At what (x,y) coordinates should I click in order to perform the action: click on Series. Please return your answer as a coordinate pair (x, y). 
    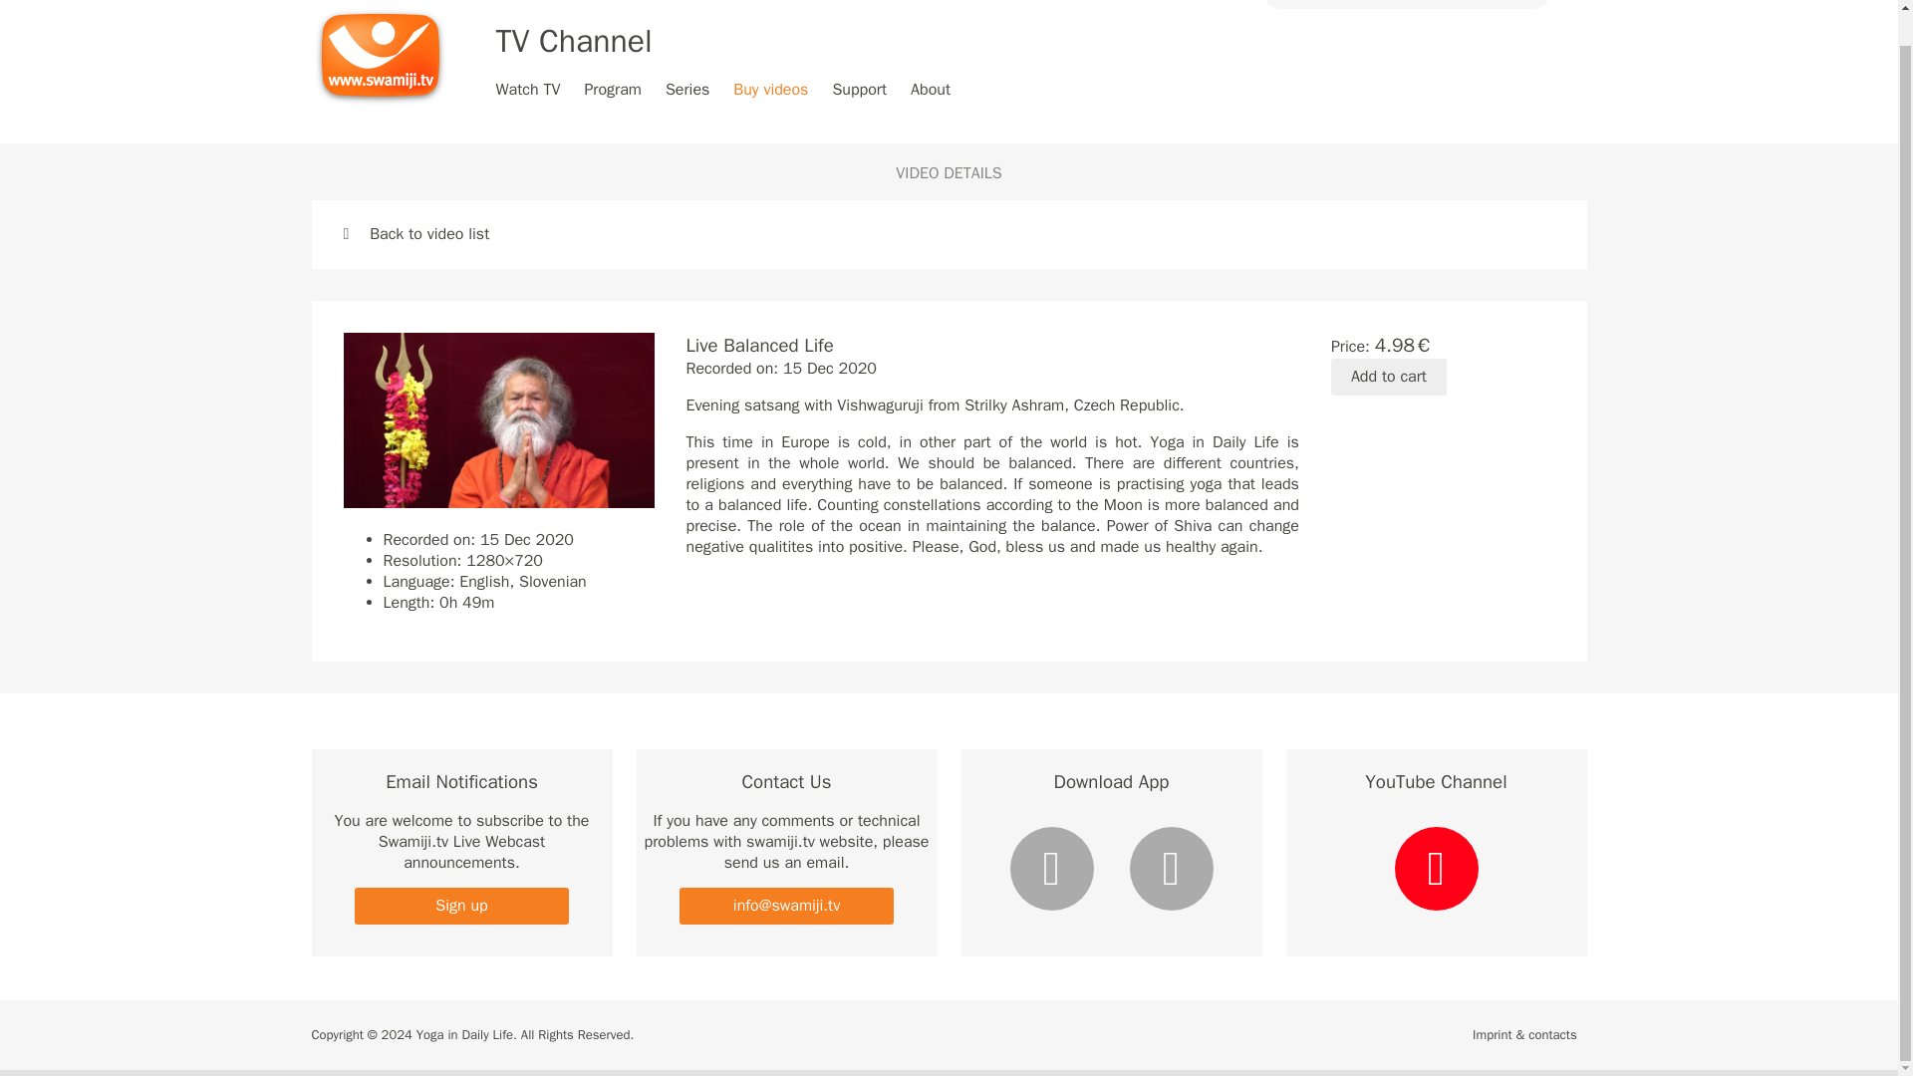
    Looking at the image, I should click on (687, 90).